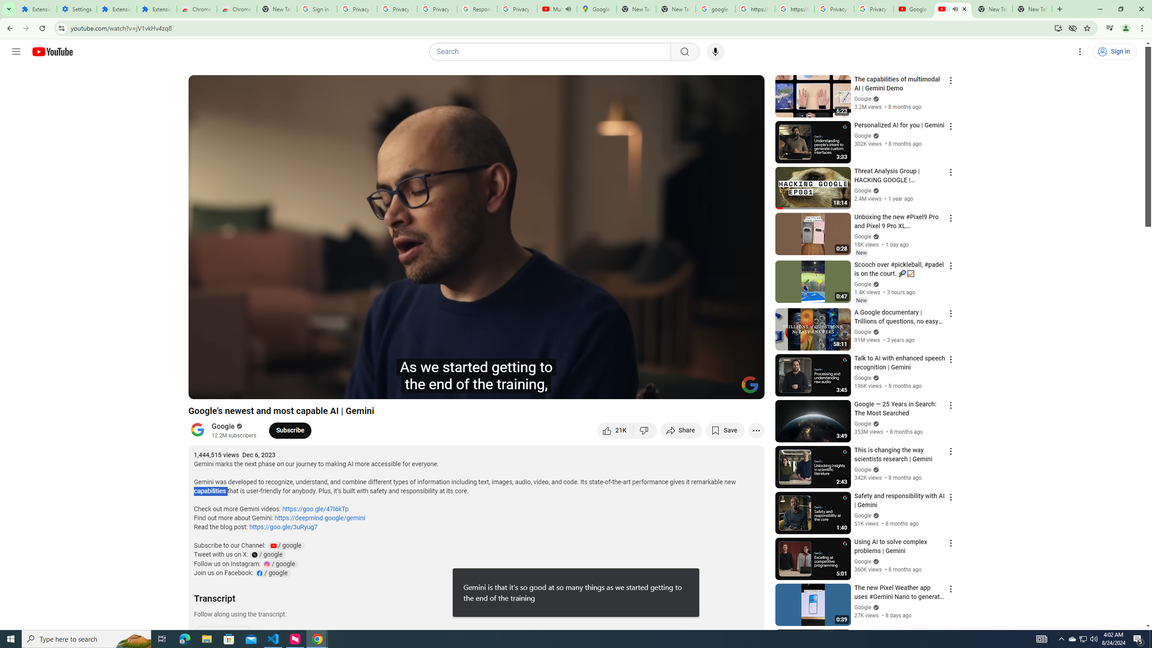  What do you see at coordinates (223, 634) in the screenshot?
I see `Show transcript` at bounding box center [223, 634].